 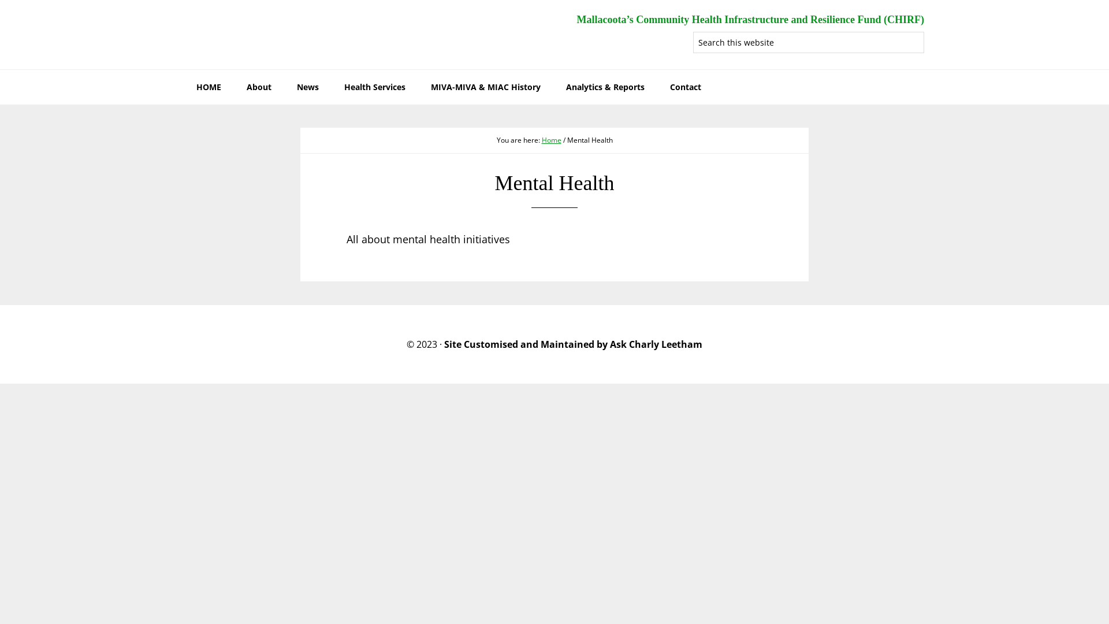 What do you see at coordinates (271, 35) in the screenshot?
I see `Welcome to CHIRF` at bounding box center [271, 35].